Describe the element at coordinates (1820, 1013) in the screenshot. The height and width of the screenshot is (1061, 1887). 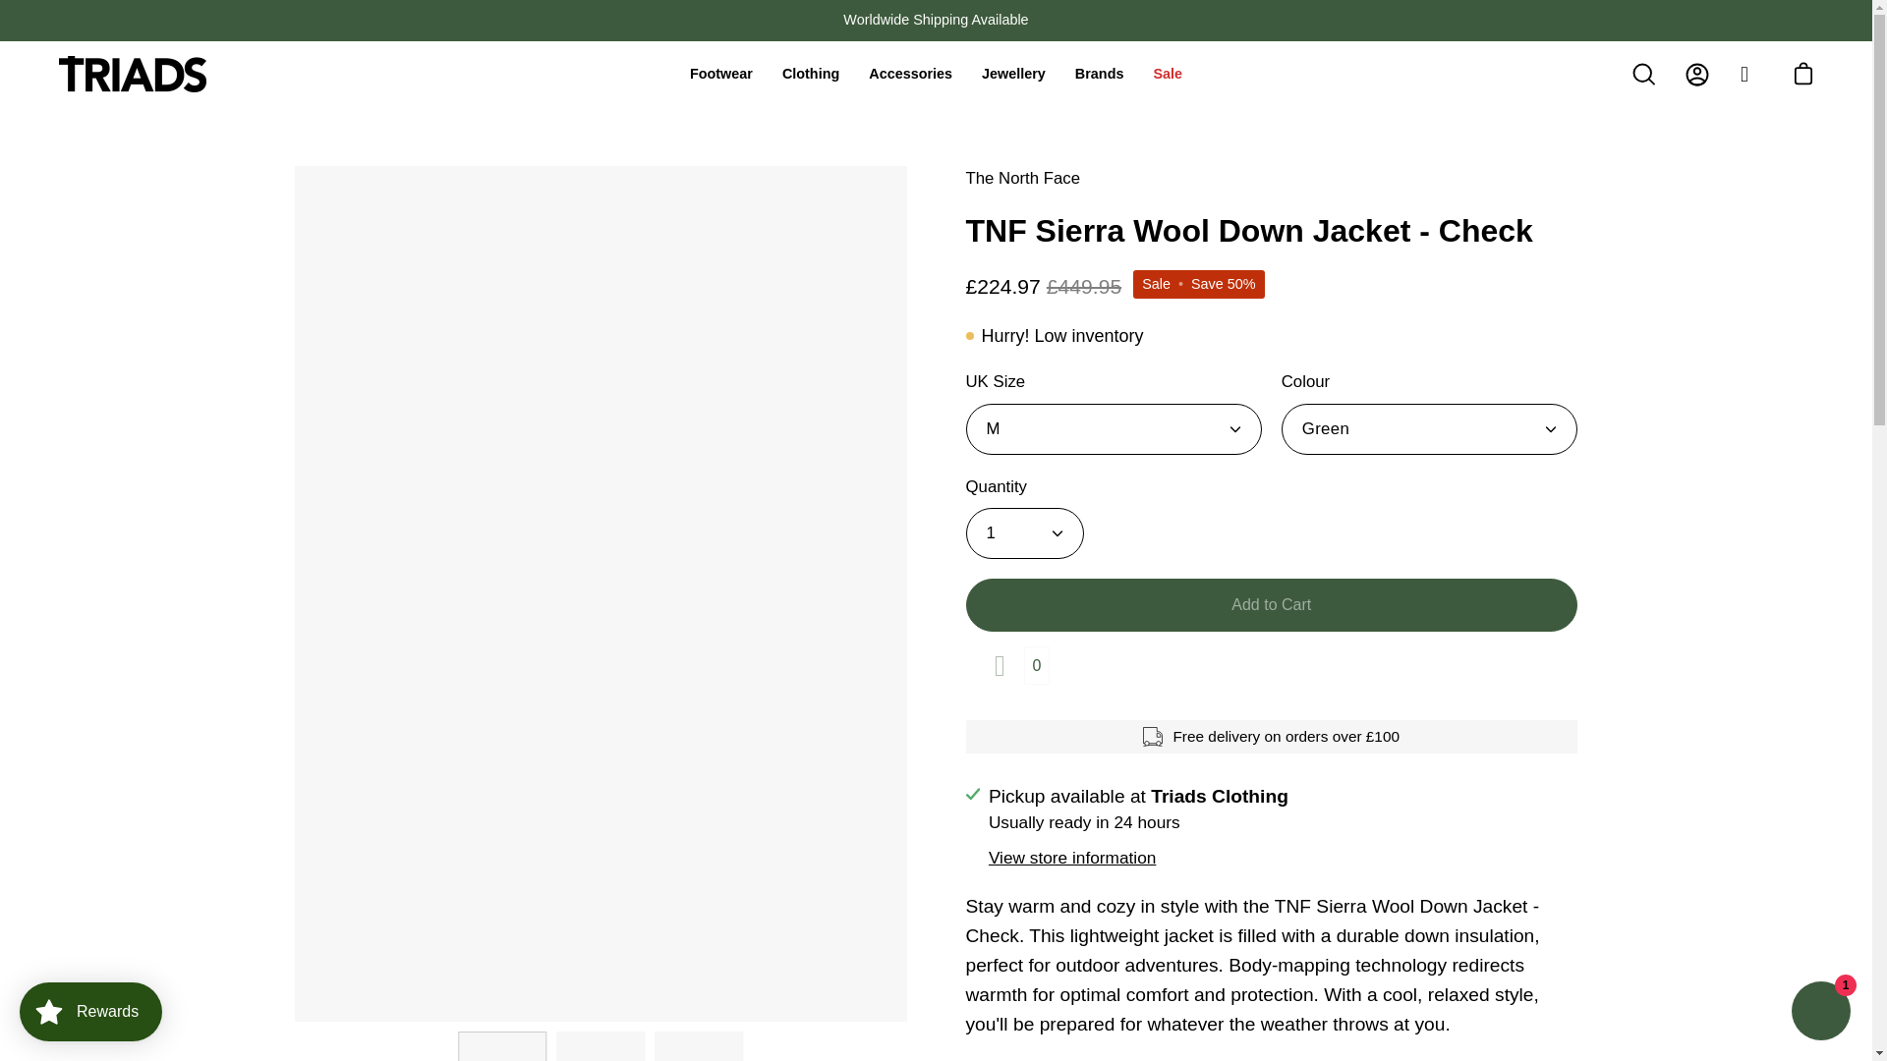
I see `Shopify online store chat` at that location.